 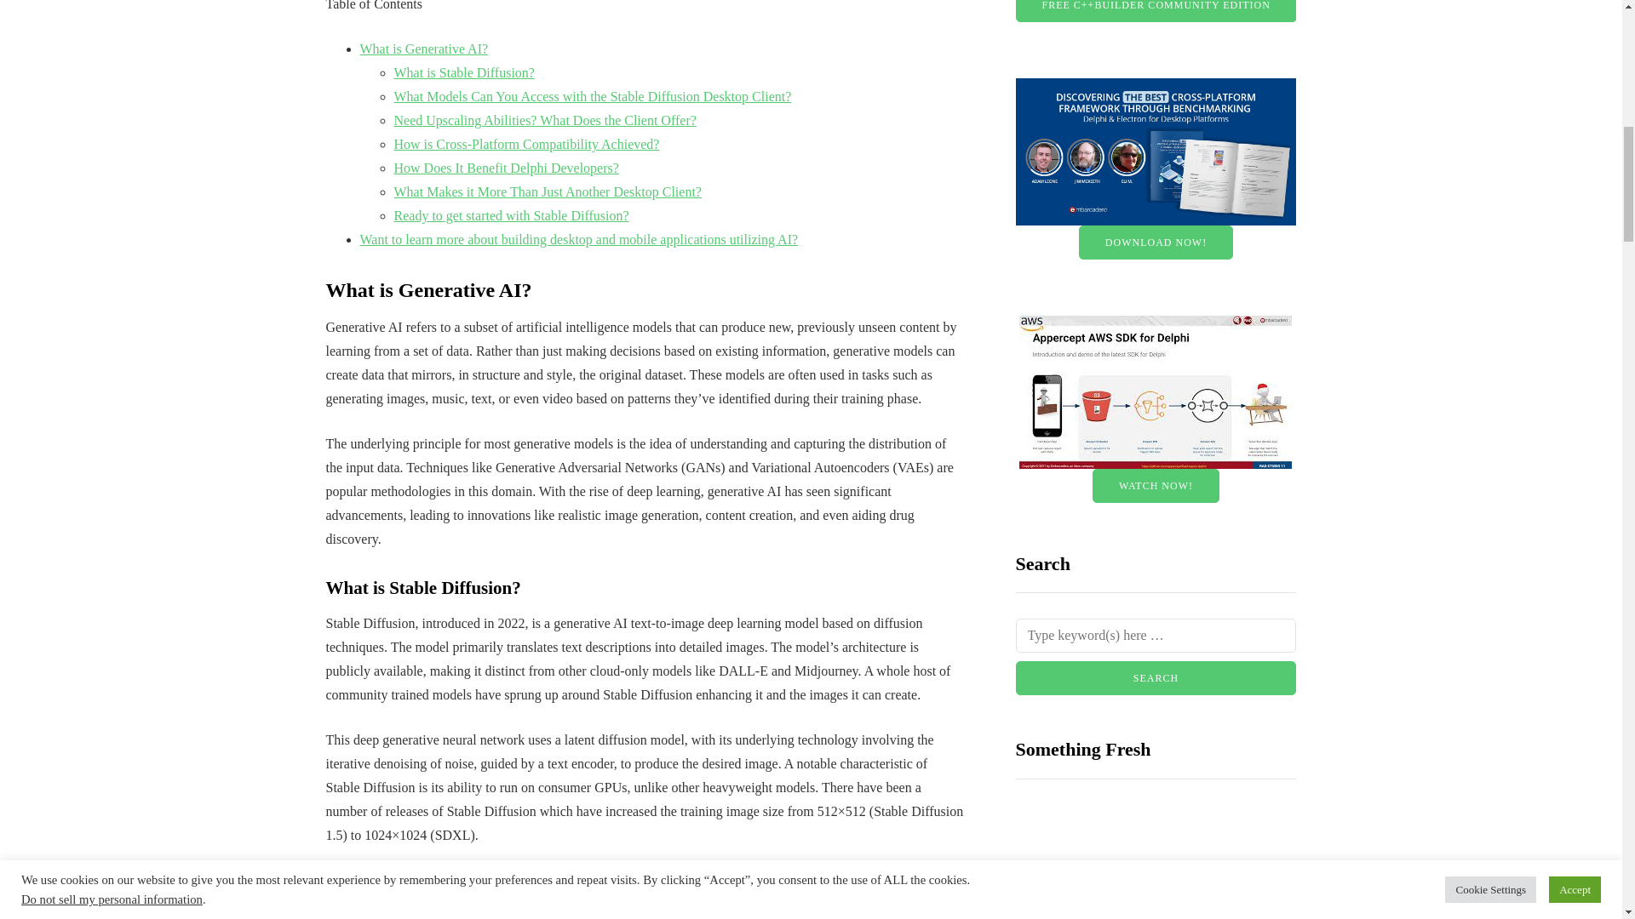 What do you see at coordinates (547, 192) in the screenshot?
I see `What Makes it More Than Just Another Desktop Client?` at bounding box center [547, 192].